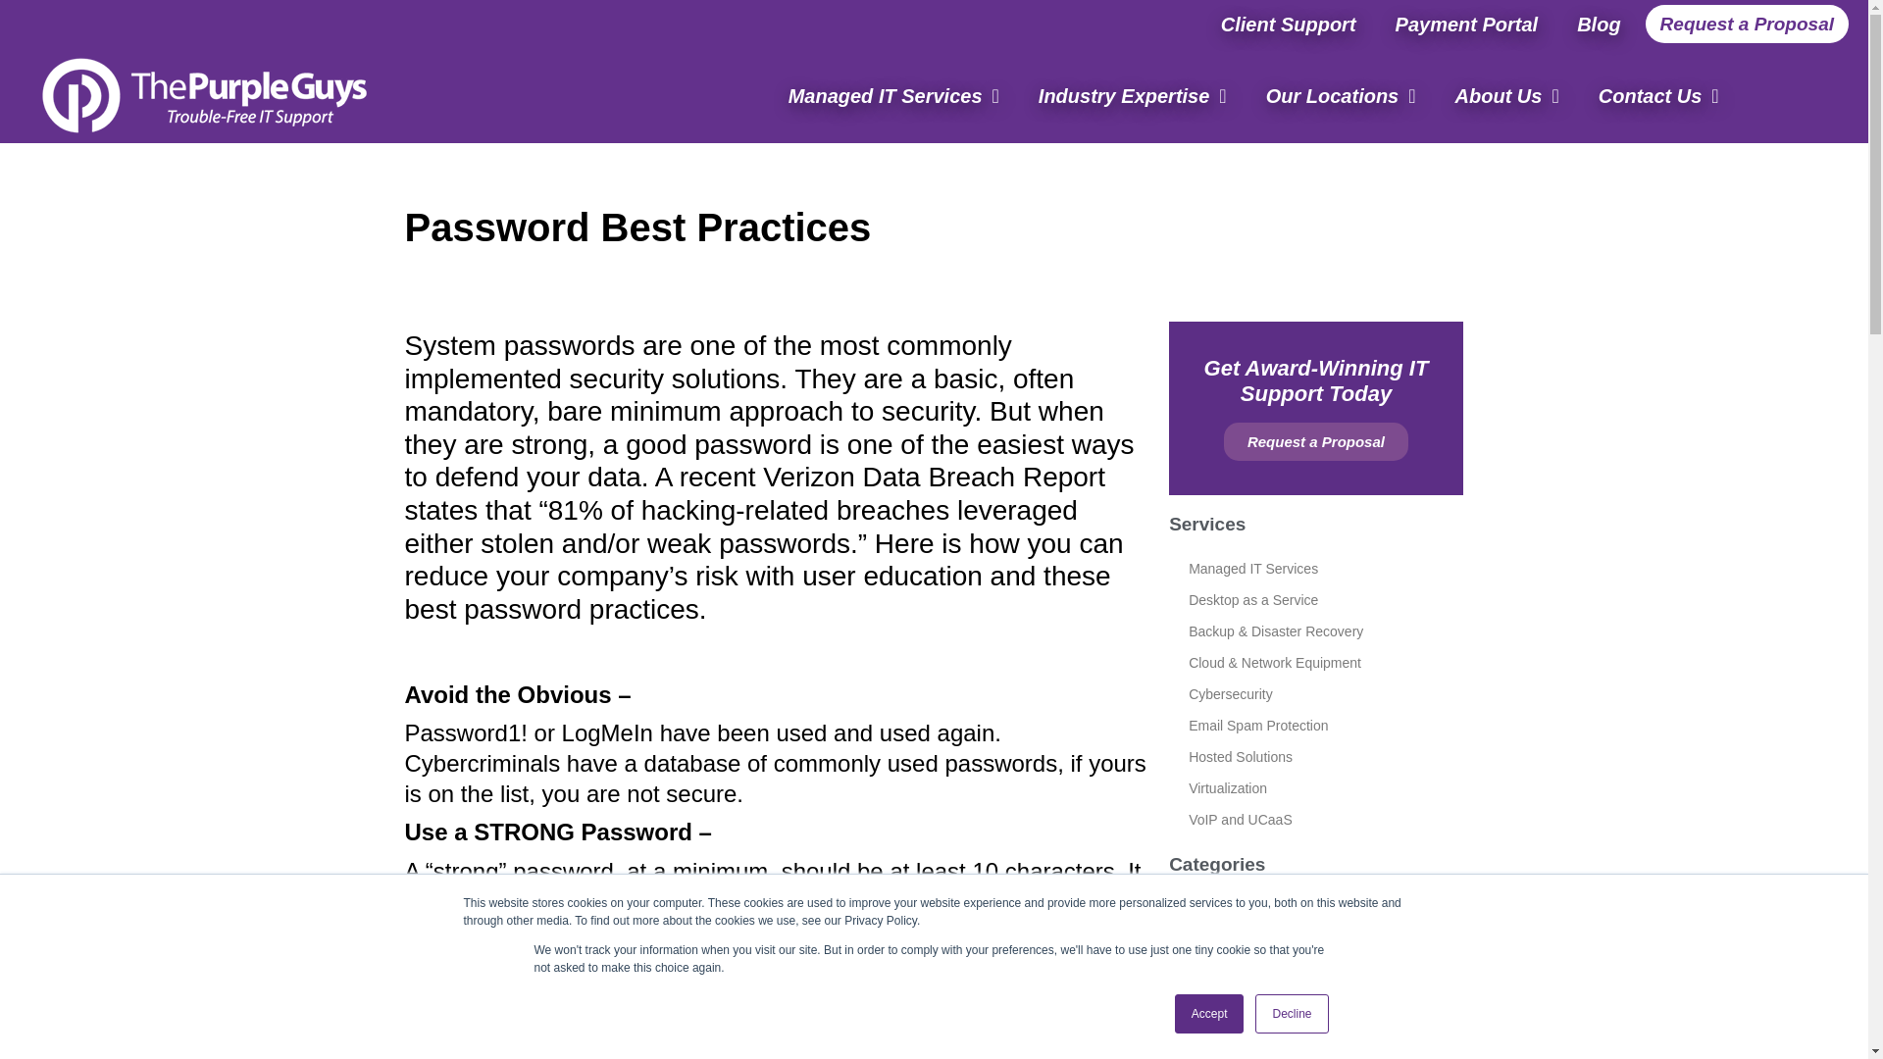  I want to click on Request a Proposal, so click(1748, 24).